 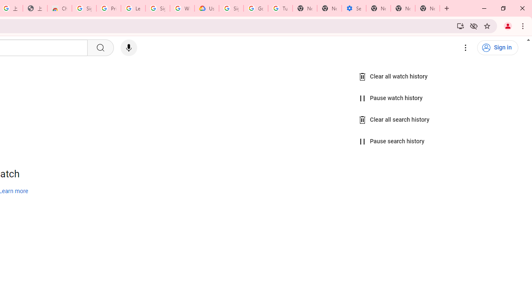 What do you see at coordinates (231, 8) in the screenshot?
I see `Sign in - Google Accounts` at bounding box center [231, 8].